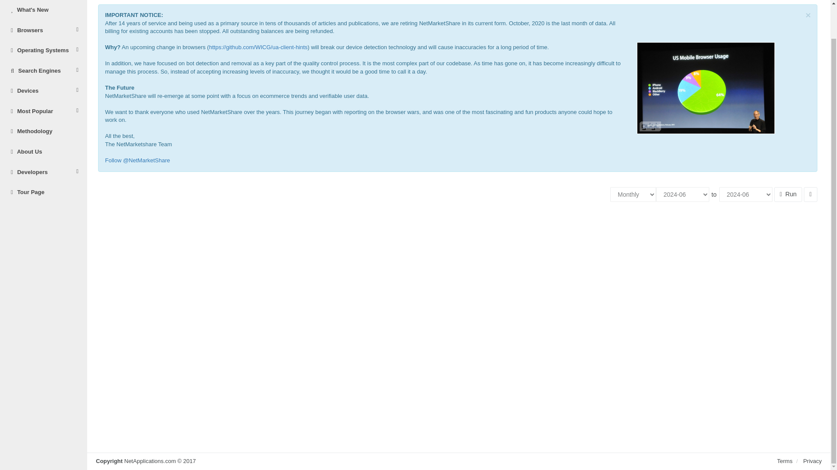 This screenshot has width=837, height=470. What do you see at coordinates (44, 50) in the screenshot?
I see `Operating Systems` at bounding box center [44, 50].